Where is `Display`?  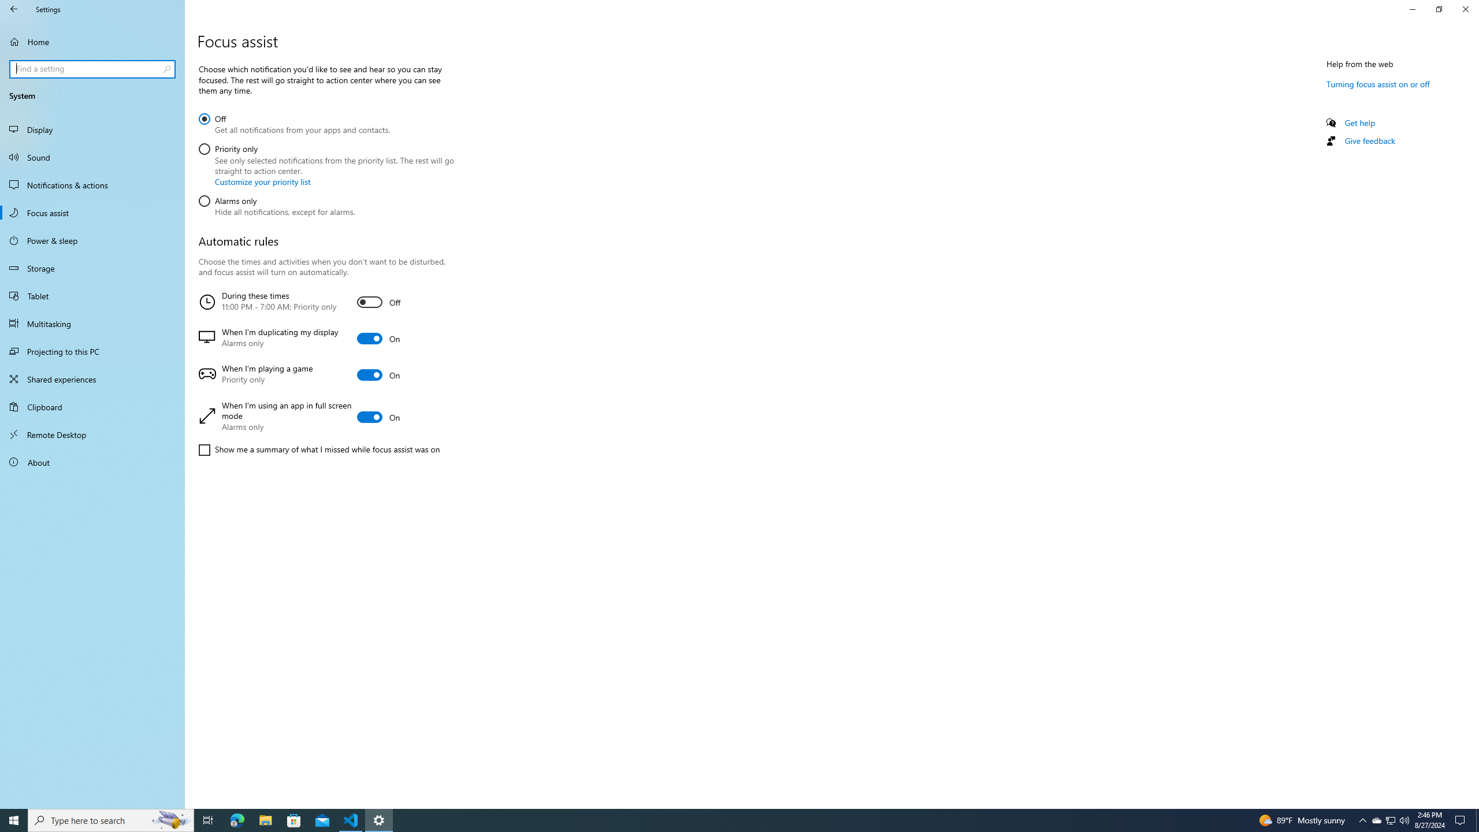 Display is located at coordinates (92, 129).